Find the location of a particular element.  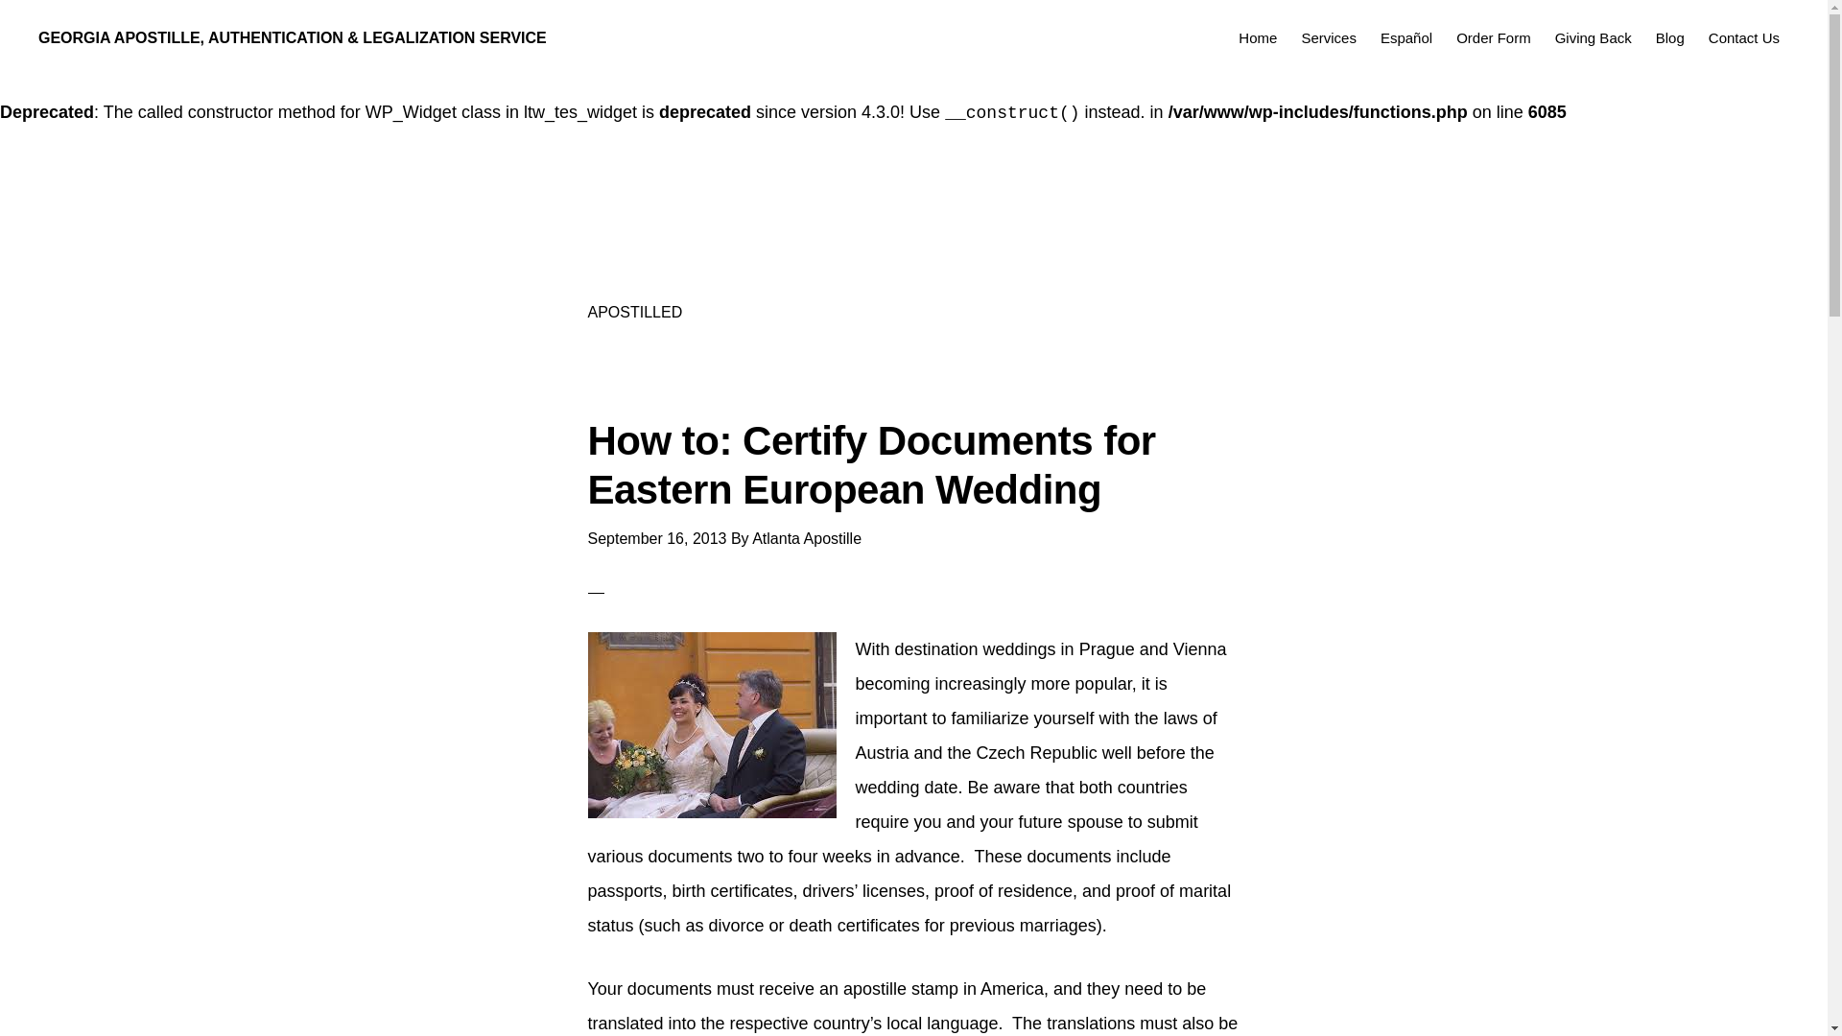

How to: Certify Documents for Eastern European Wedding is located at coordinates (871, 464).